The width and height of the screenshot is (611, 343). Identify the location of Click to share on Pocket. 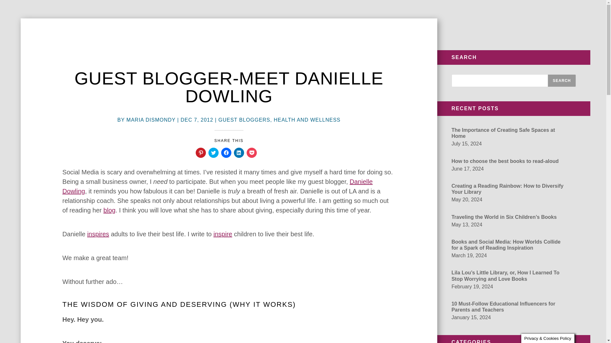
(251, 152).